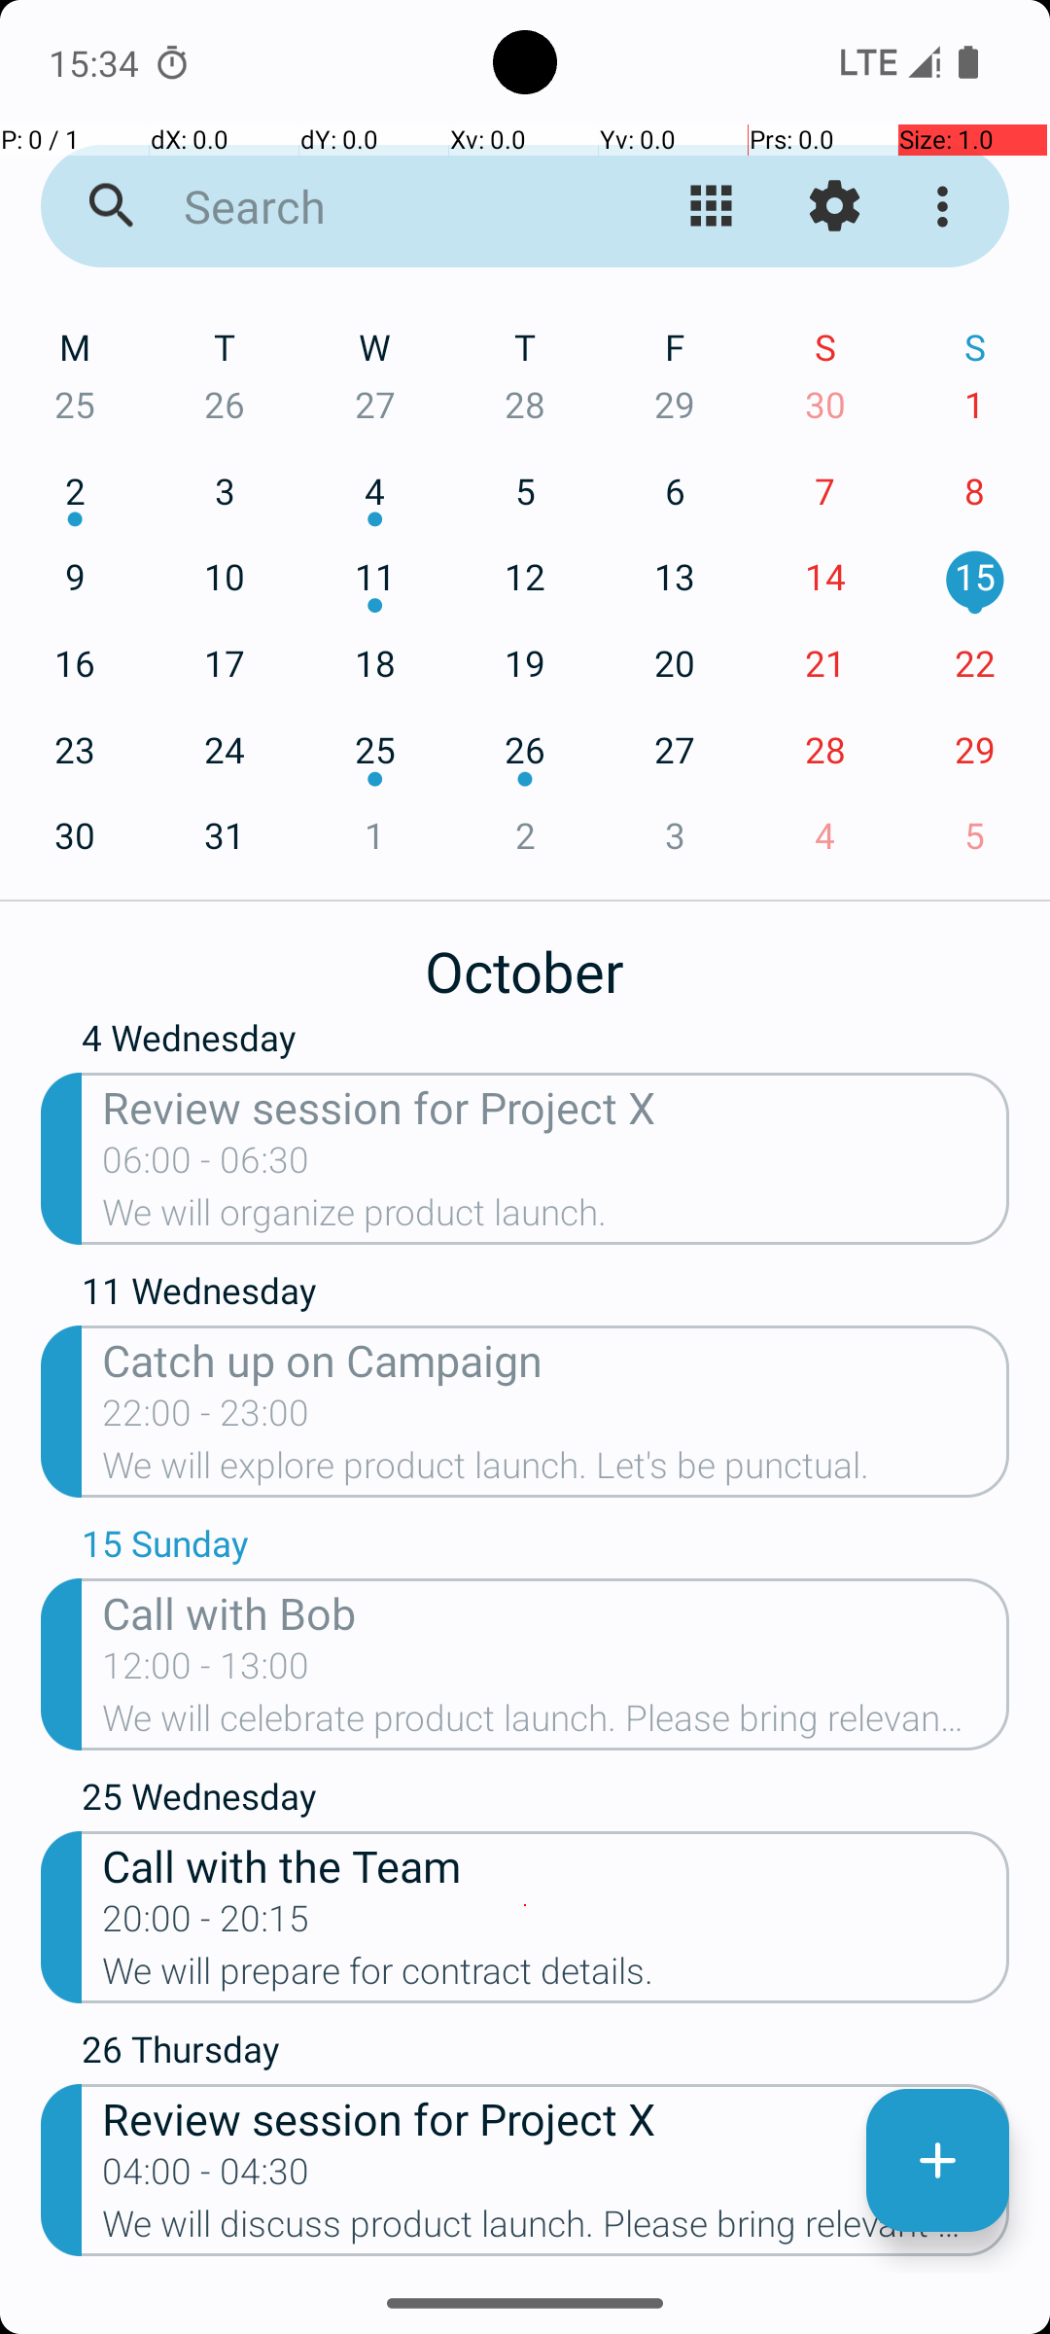 The image size is (1050, 2334). Describe the element at coordinates (556, 1107) in the screenshot. I see `Review session for Project X` at that location.